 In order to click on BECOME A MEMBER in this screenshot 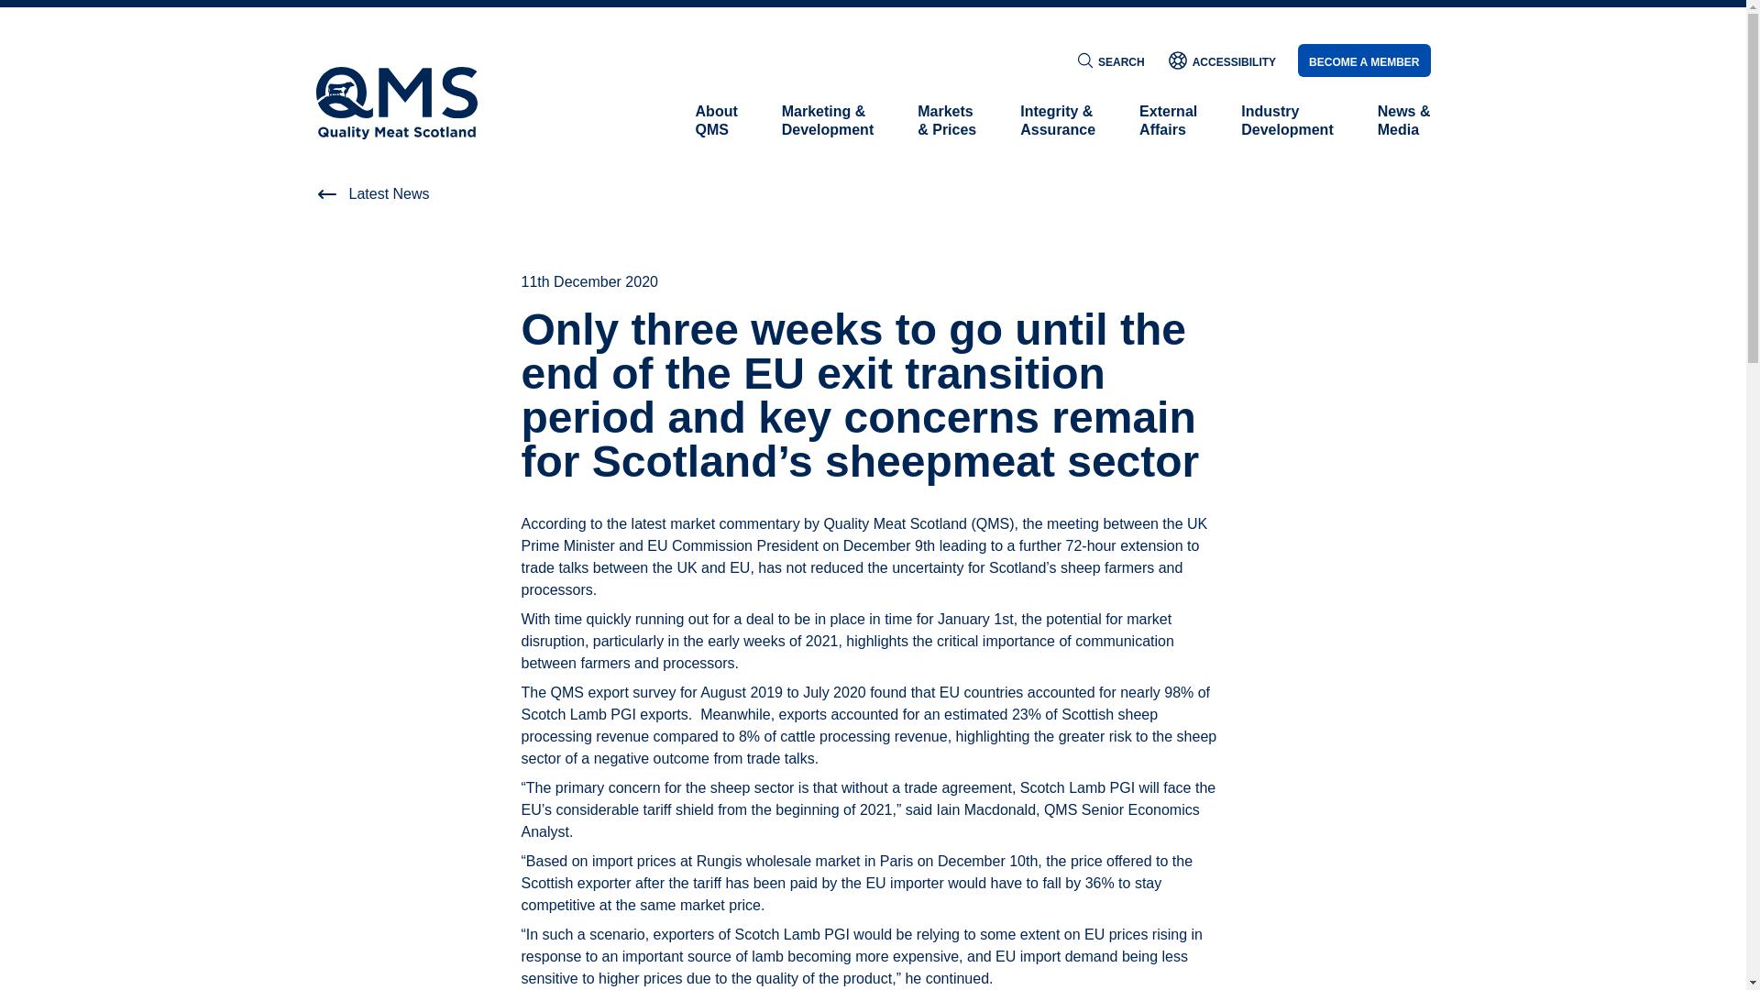, I will do `click(1364, 60)`.